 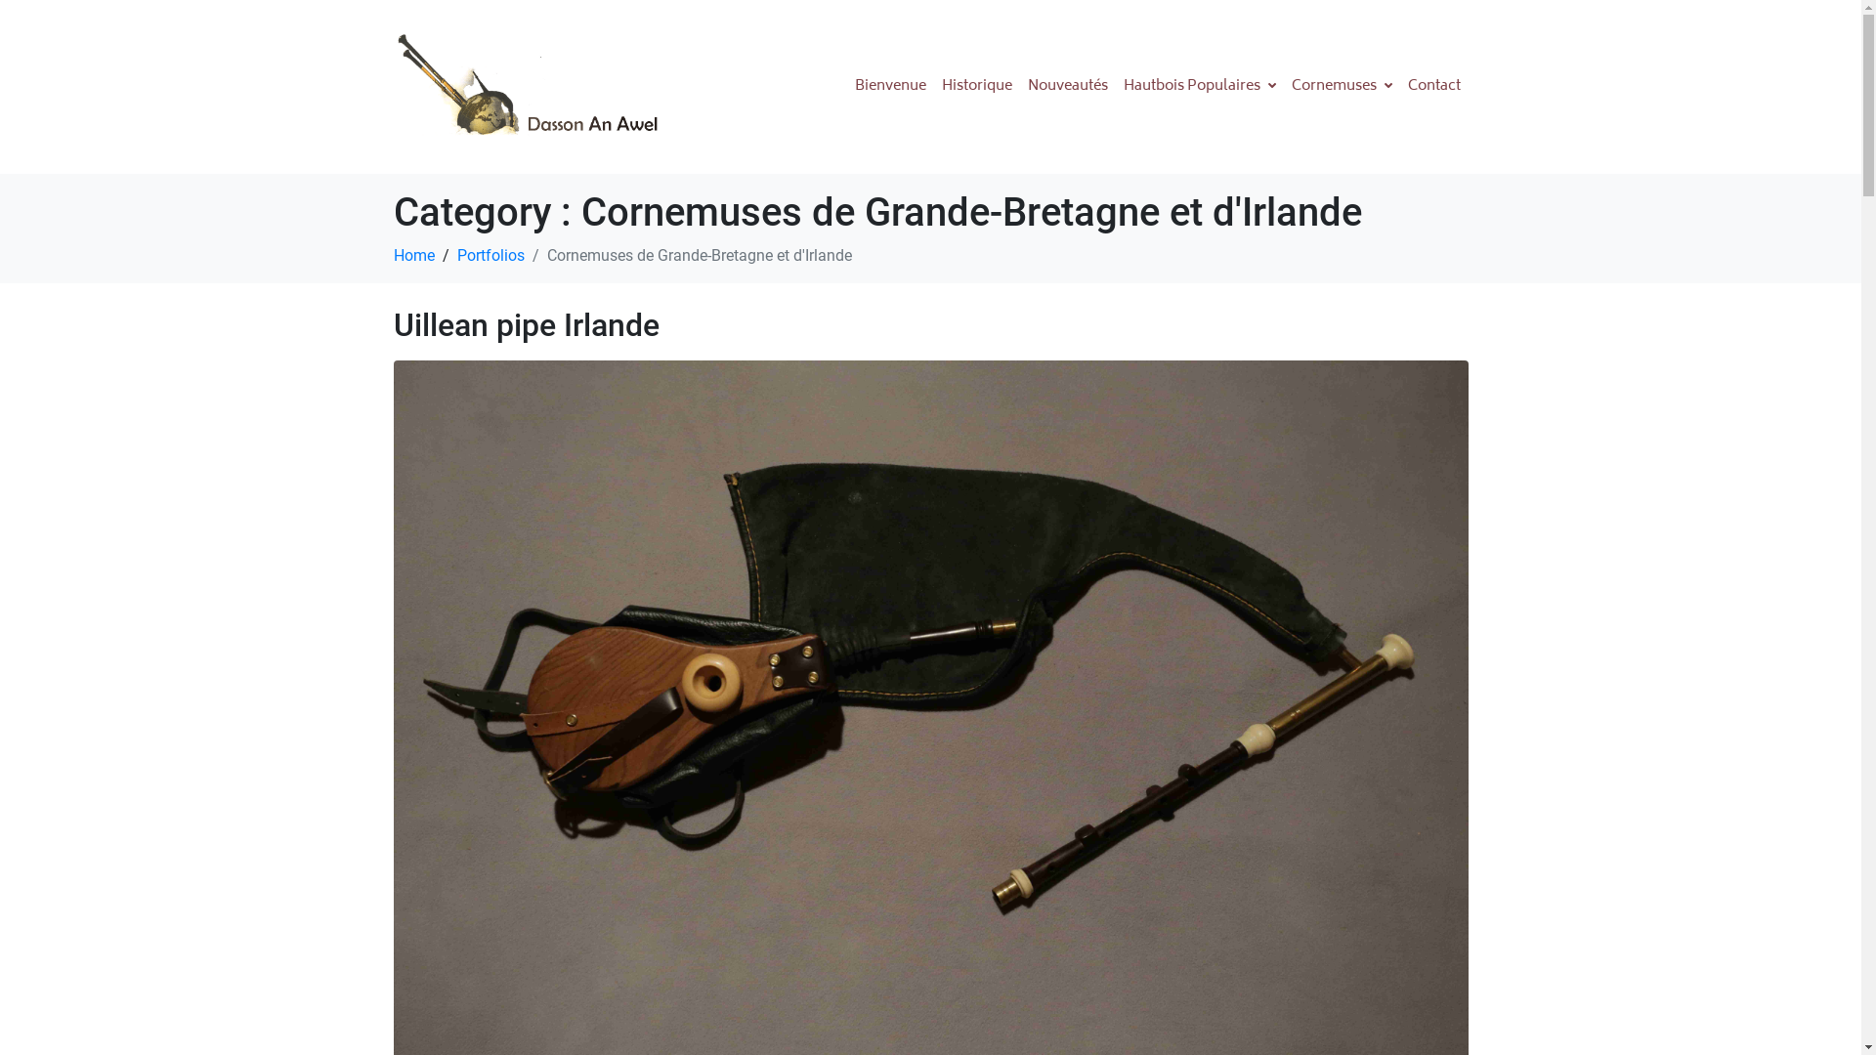 What do you see at coordinates (1343, 87) in the screenshot?
I see `Cornemuses` at bounding box center [1343, 87].